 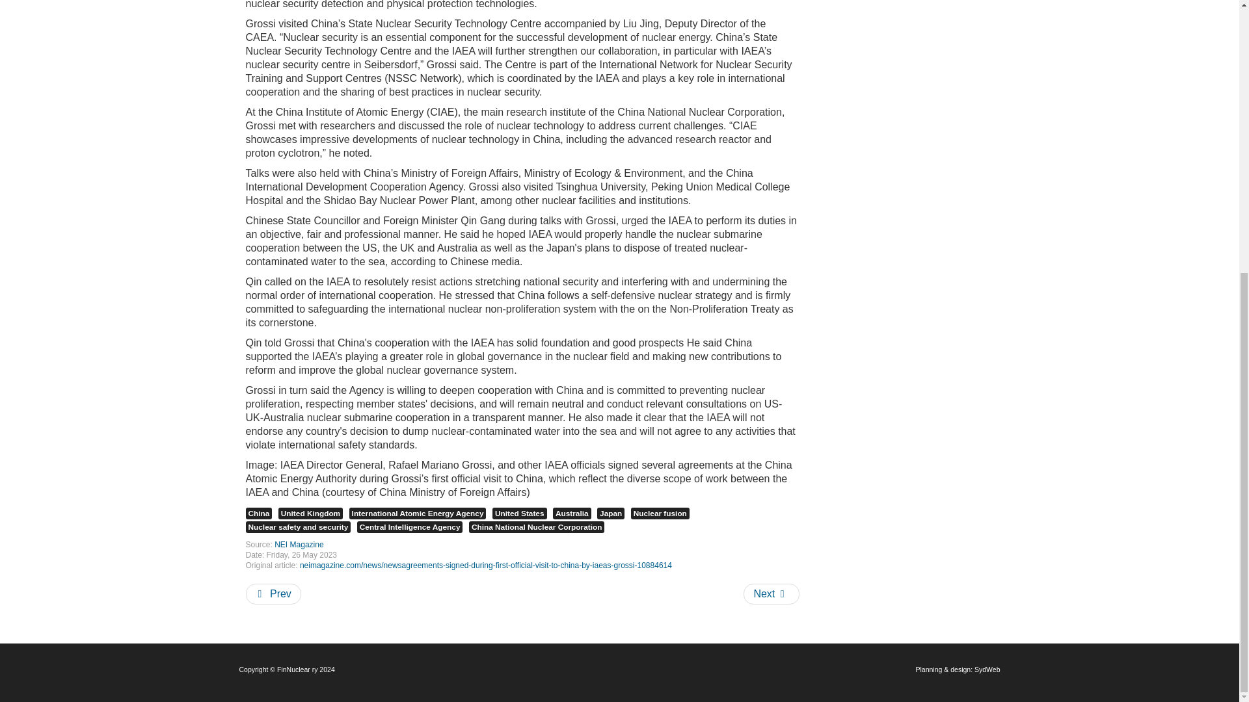 I want to click on China, so click(x=259, y=513).